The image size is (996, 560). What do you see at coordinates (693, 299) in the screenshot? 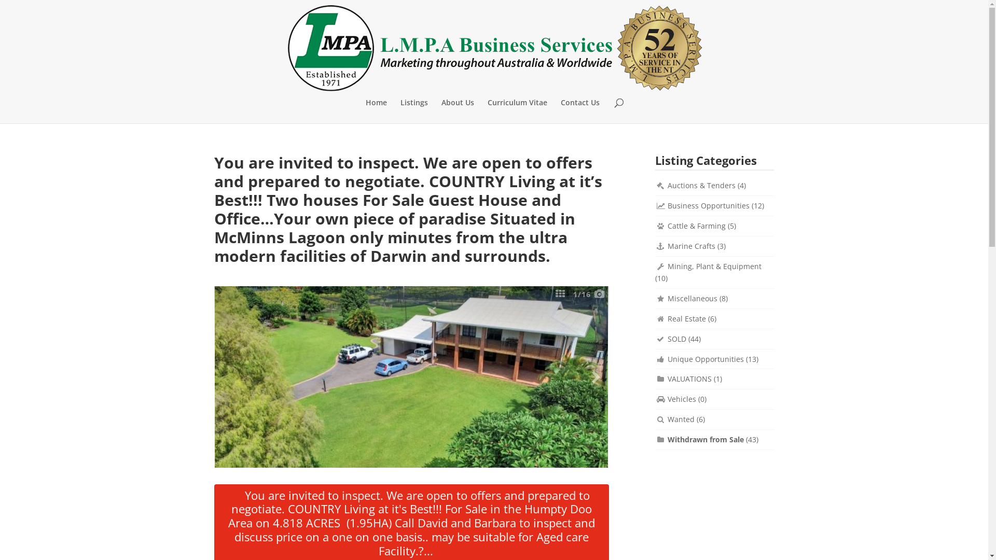
I see `Miscellaneous` at bounding box center [693, 299].